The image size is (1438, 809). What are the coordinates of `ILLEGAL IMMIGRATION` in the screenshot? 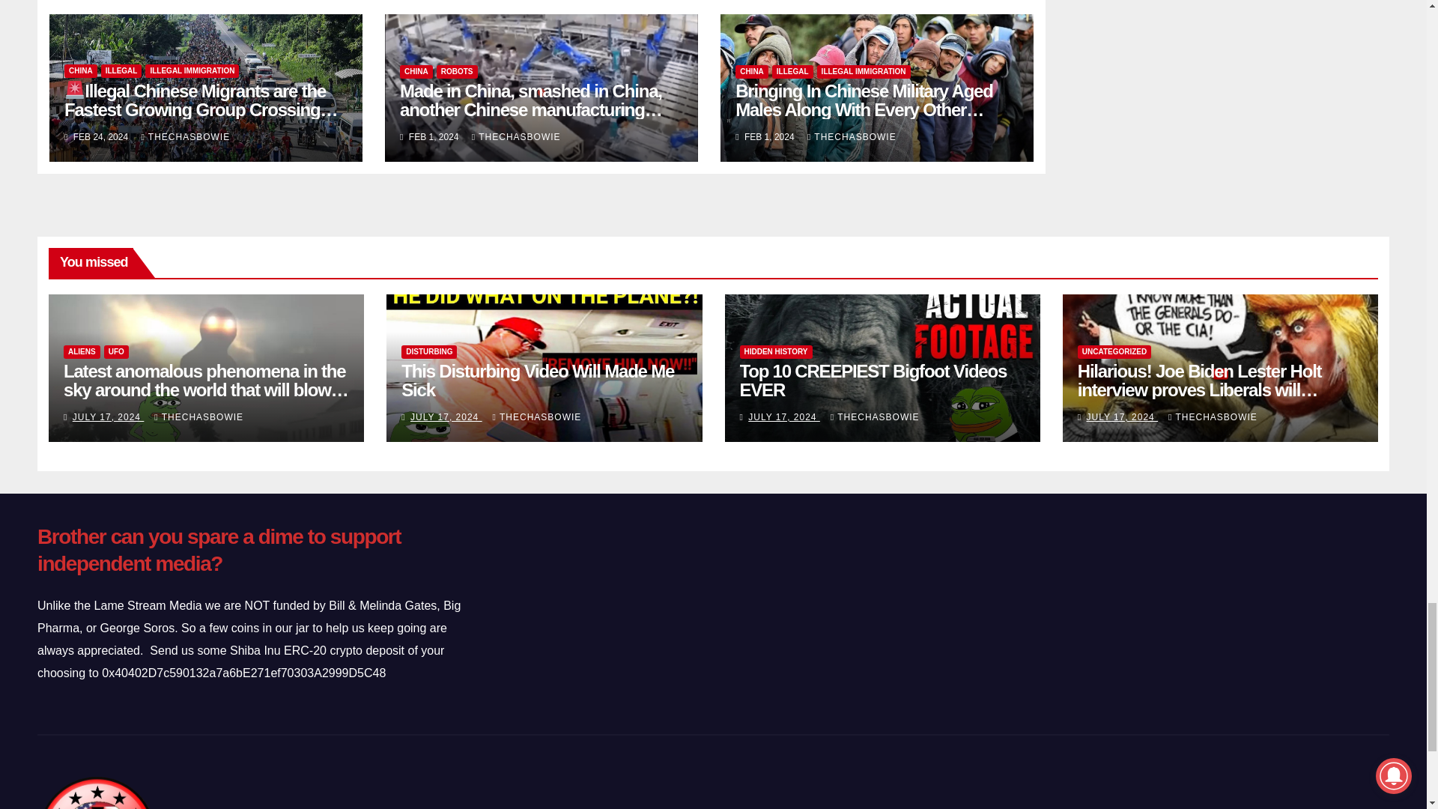 It's located at (192, 70).